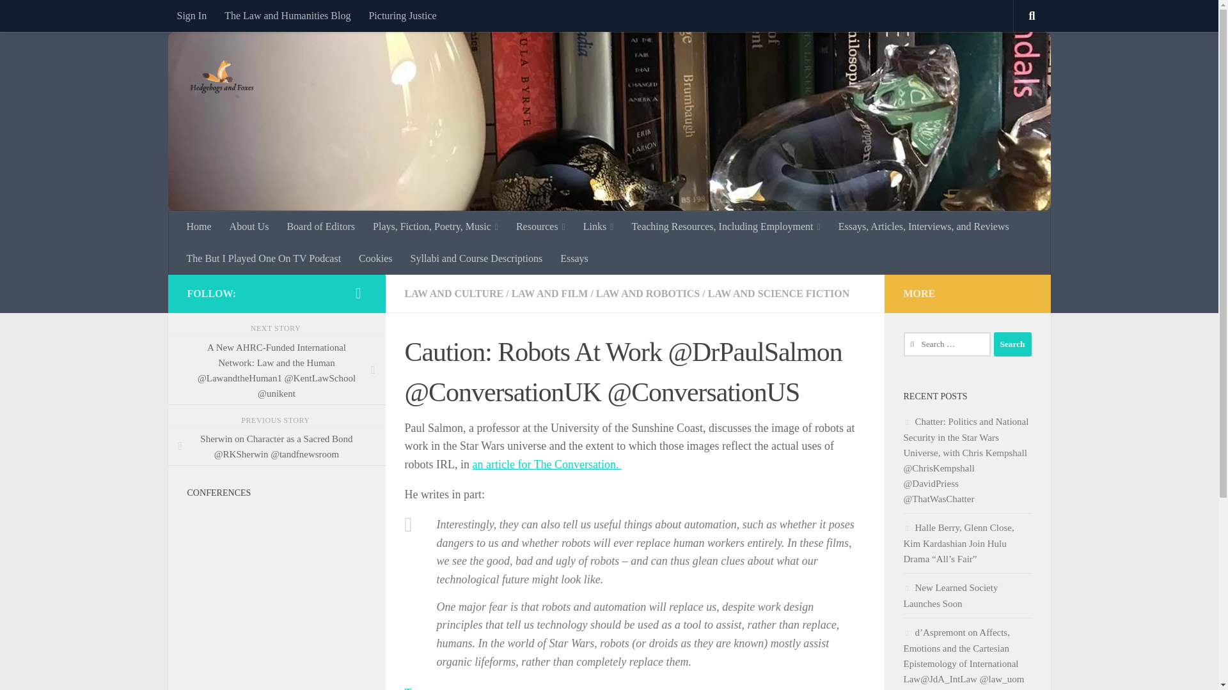  What do you see at coordinates (435, 227) in the screenshot?
I see `Plays, Fiction, Poetry, Music` at bounding box center [435, 227].